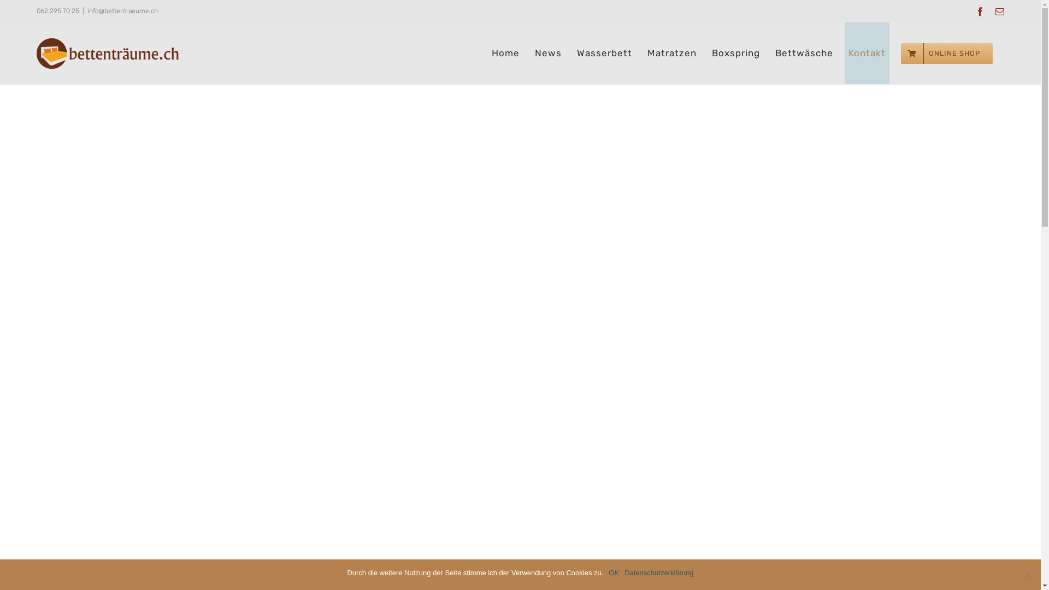 Image resolution: width=1049 pixels, height=590 pixels. I want to click on ONLINE SHOP, so click(947, 54).